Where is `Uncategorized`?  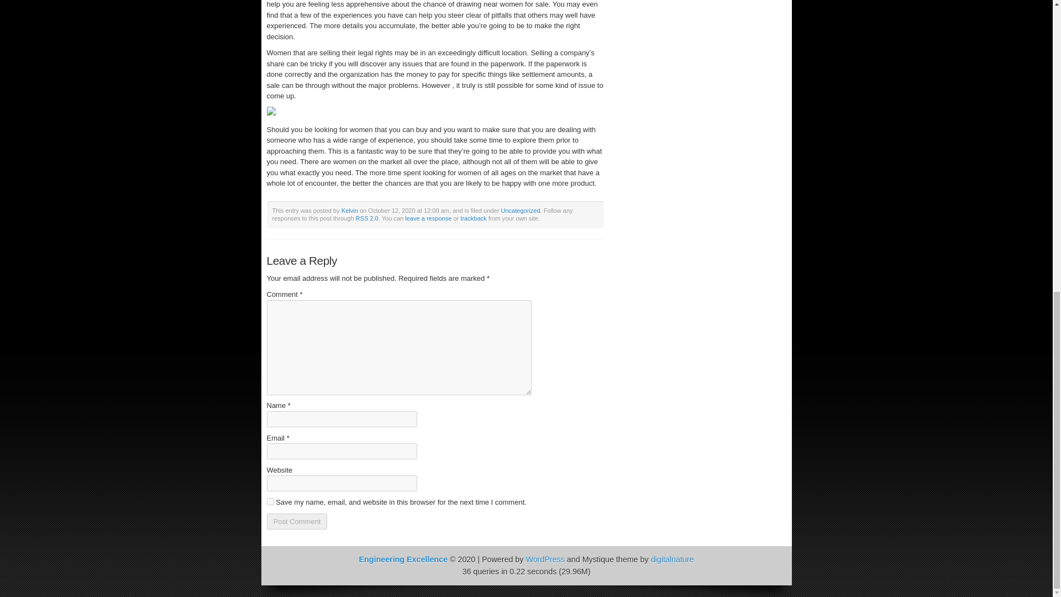 Uncategorized is located at coordinates (521, 210).